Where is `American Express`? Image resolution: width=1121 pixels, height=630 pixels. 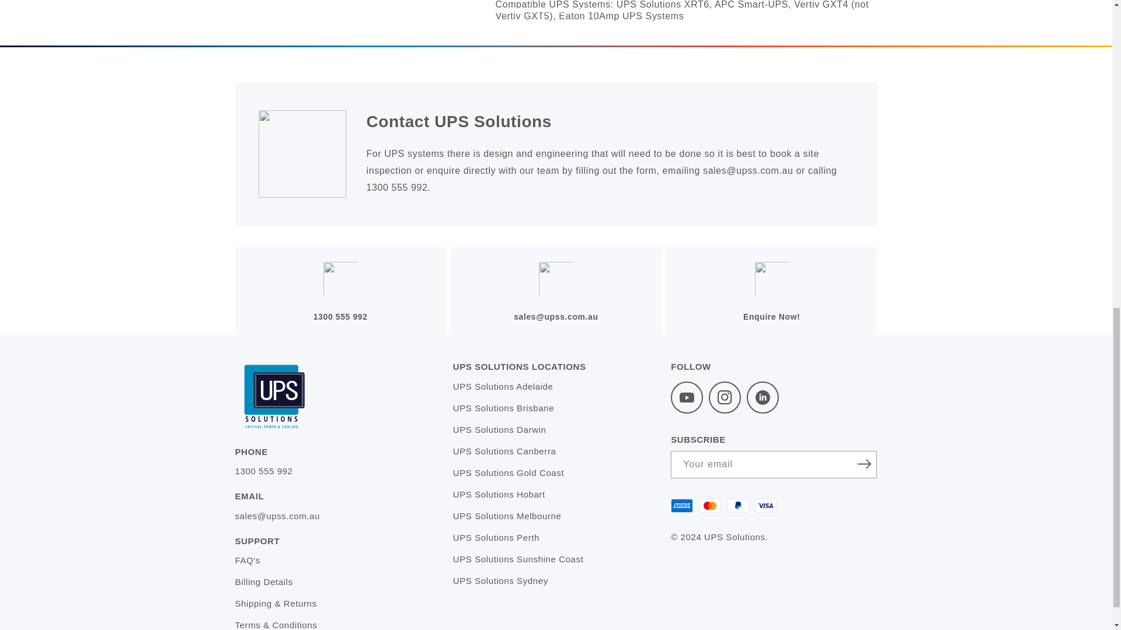
American Express is located at coordinates (681, 506).